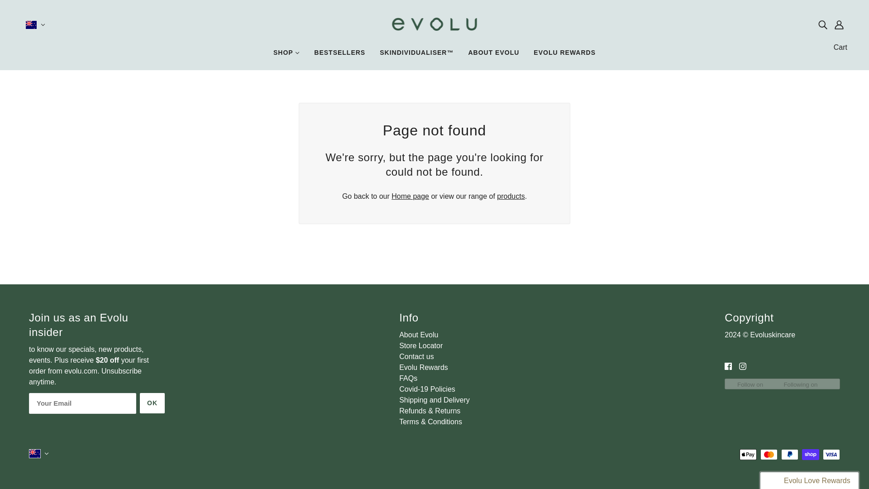  What do you see at coordinates (416, 356) in the screenshot?
I see `Contact us` at bounding box center [416, 356].